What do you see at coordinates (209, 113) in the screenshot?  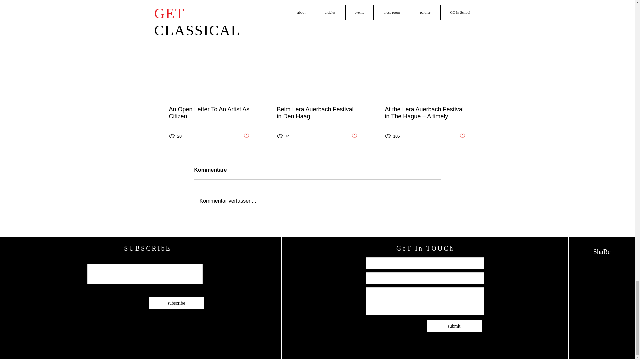 I see `An Open Letter To An Artist As Citizen` at bounding box center [209, 113].